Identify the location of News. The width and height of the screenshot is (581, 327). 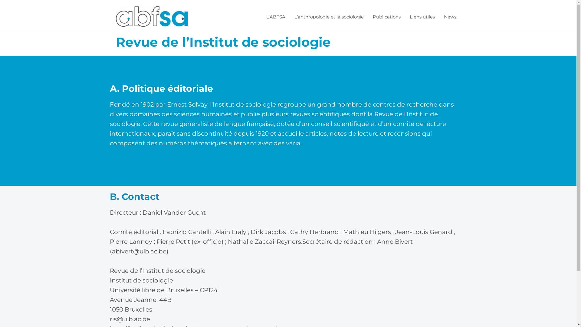
(450, 17).